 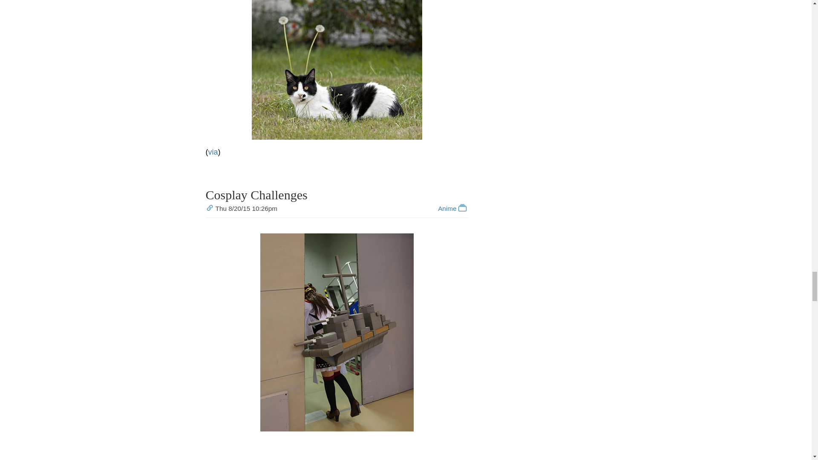 I want to click on shipgirl-problems.jpg, so click(x=337, y=332).